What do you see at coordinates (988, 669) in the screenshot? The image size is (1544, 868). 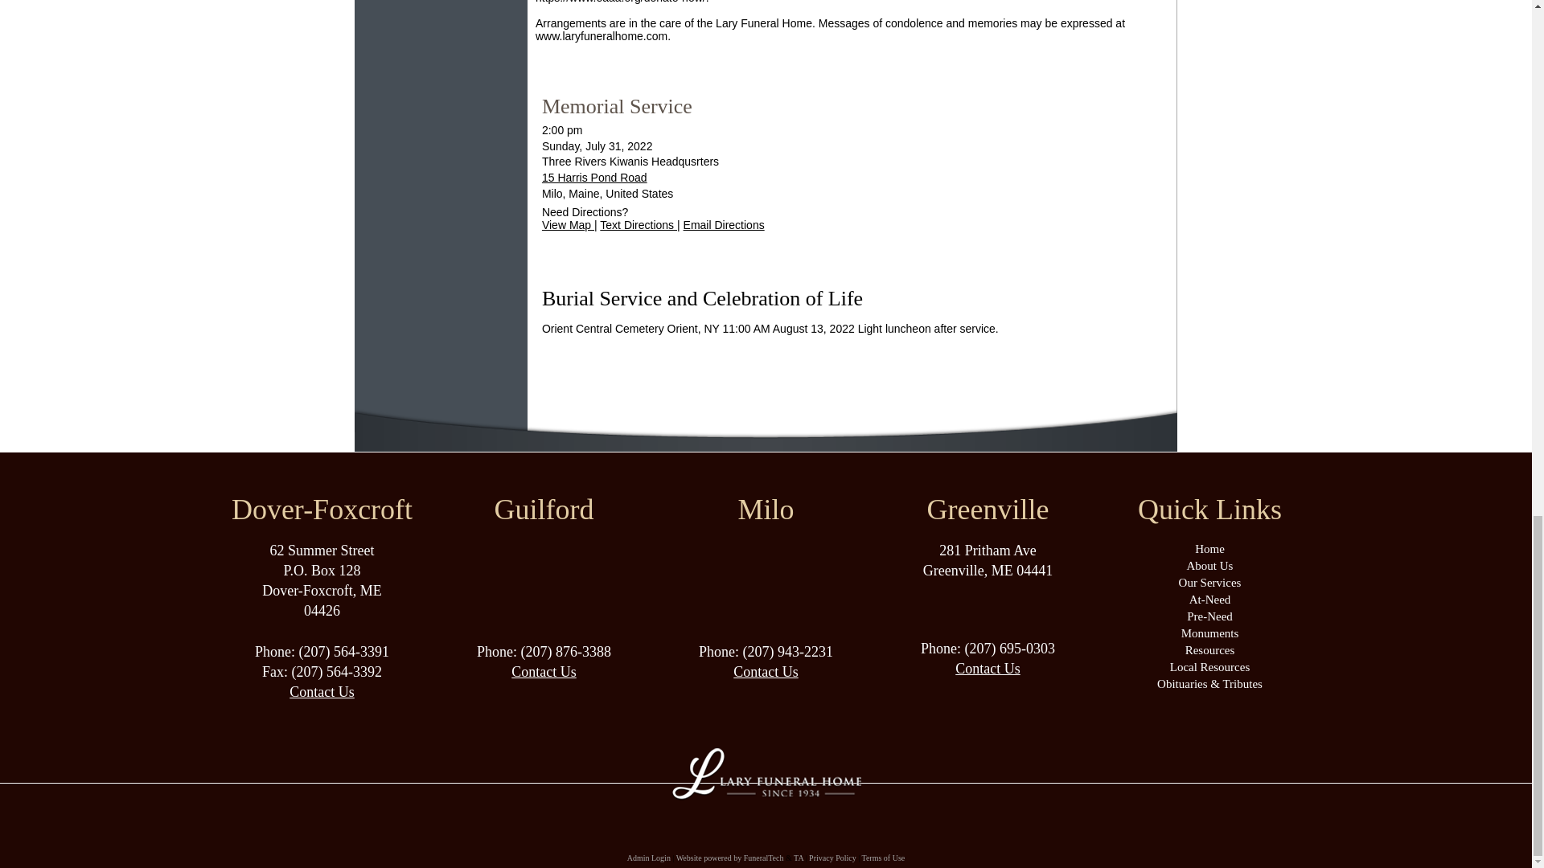 I see `Contact Us` at bounding box center [988, 669].